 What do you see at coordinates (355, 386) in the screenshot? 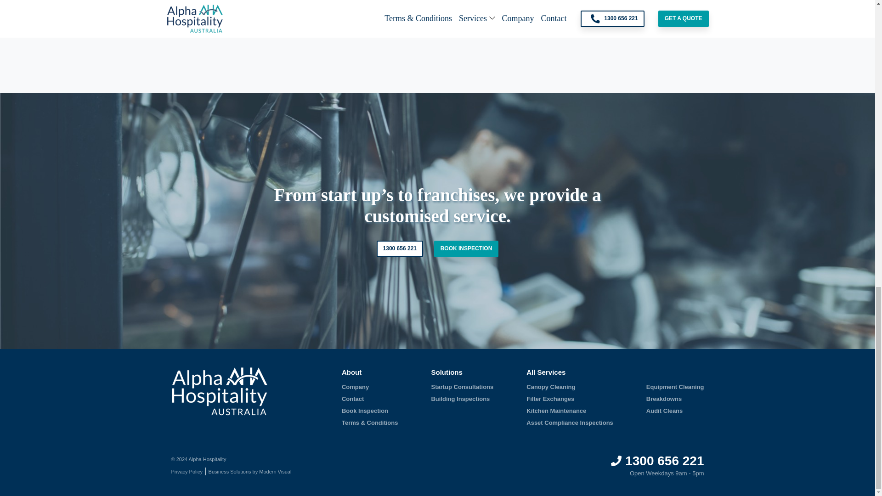
I see `Company` at bounding box center [355, 386].